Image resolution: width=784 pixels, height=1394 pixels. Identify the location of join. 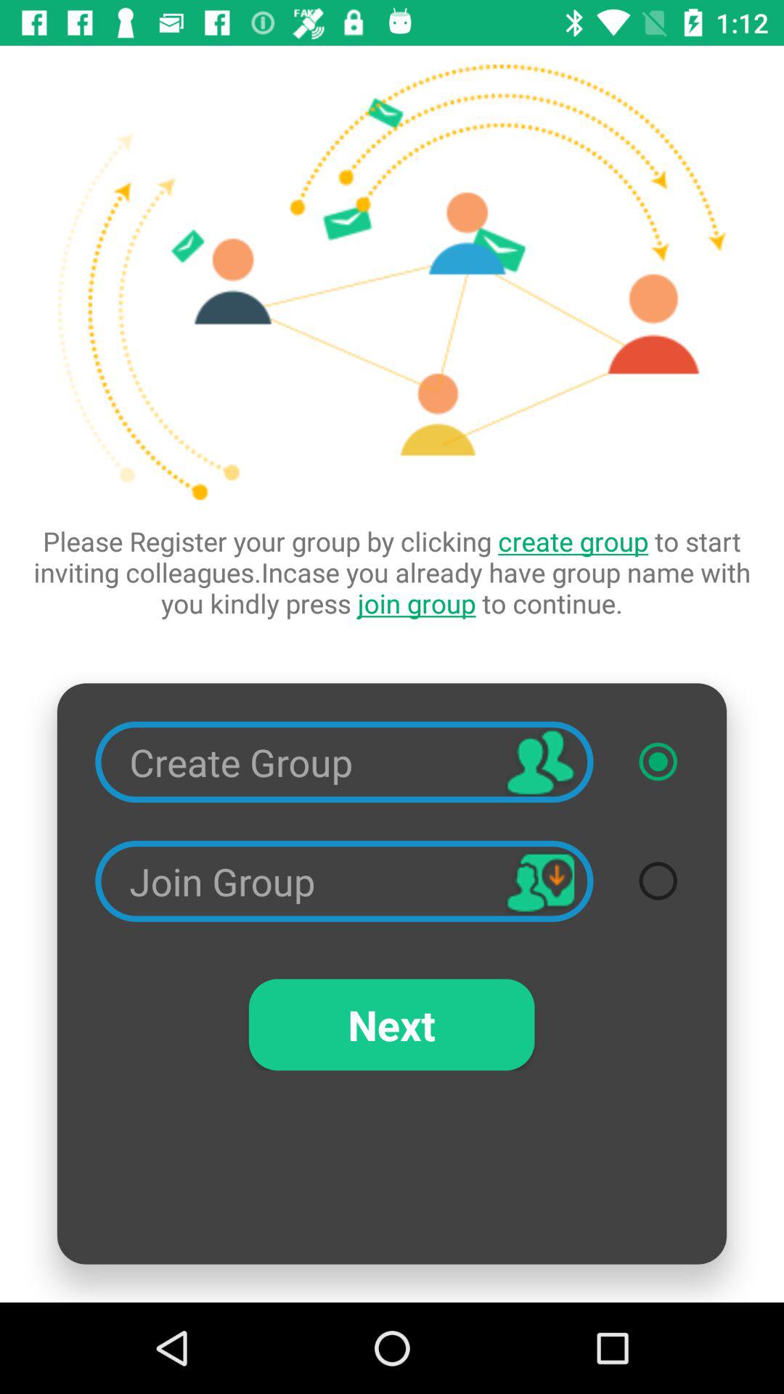
(658, 881).